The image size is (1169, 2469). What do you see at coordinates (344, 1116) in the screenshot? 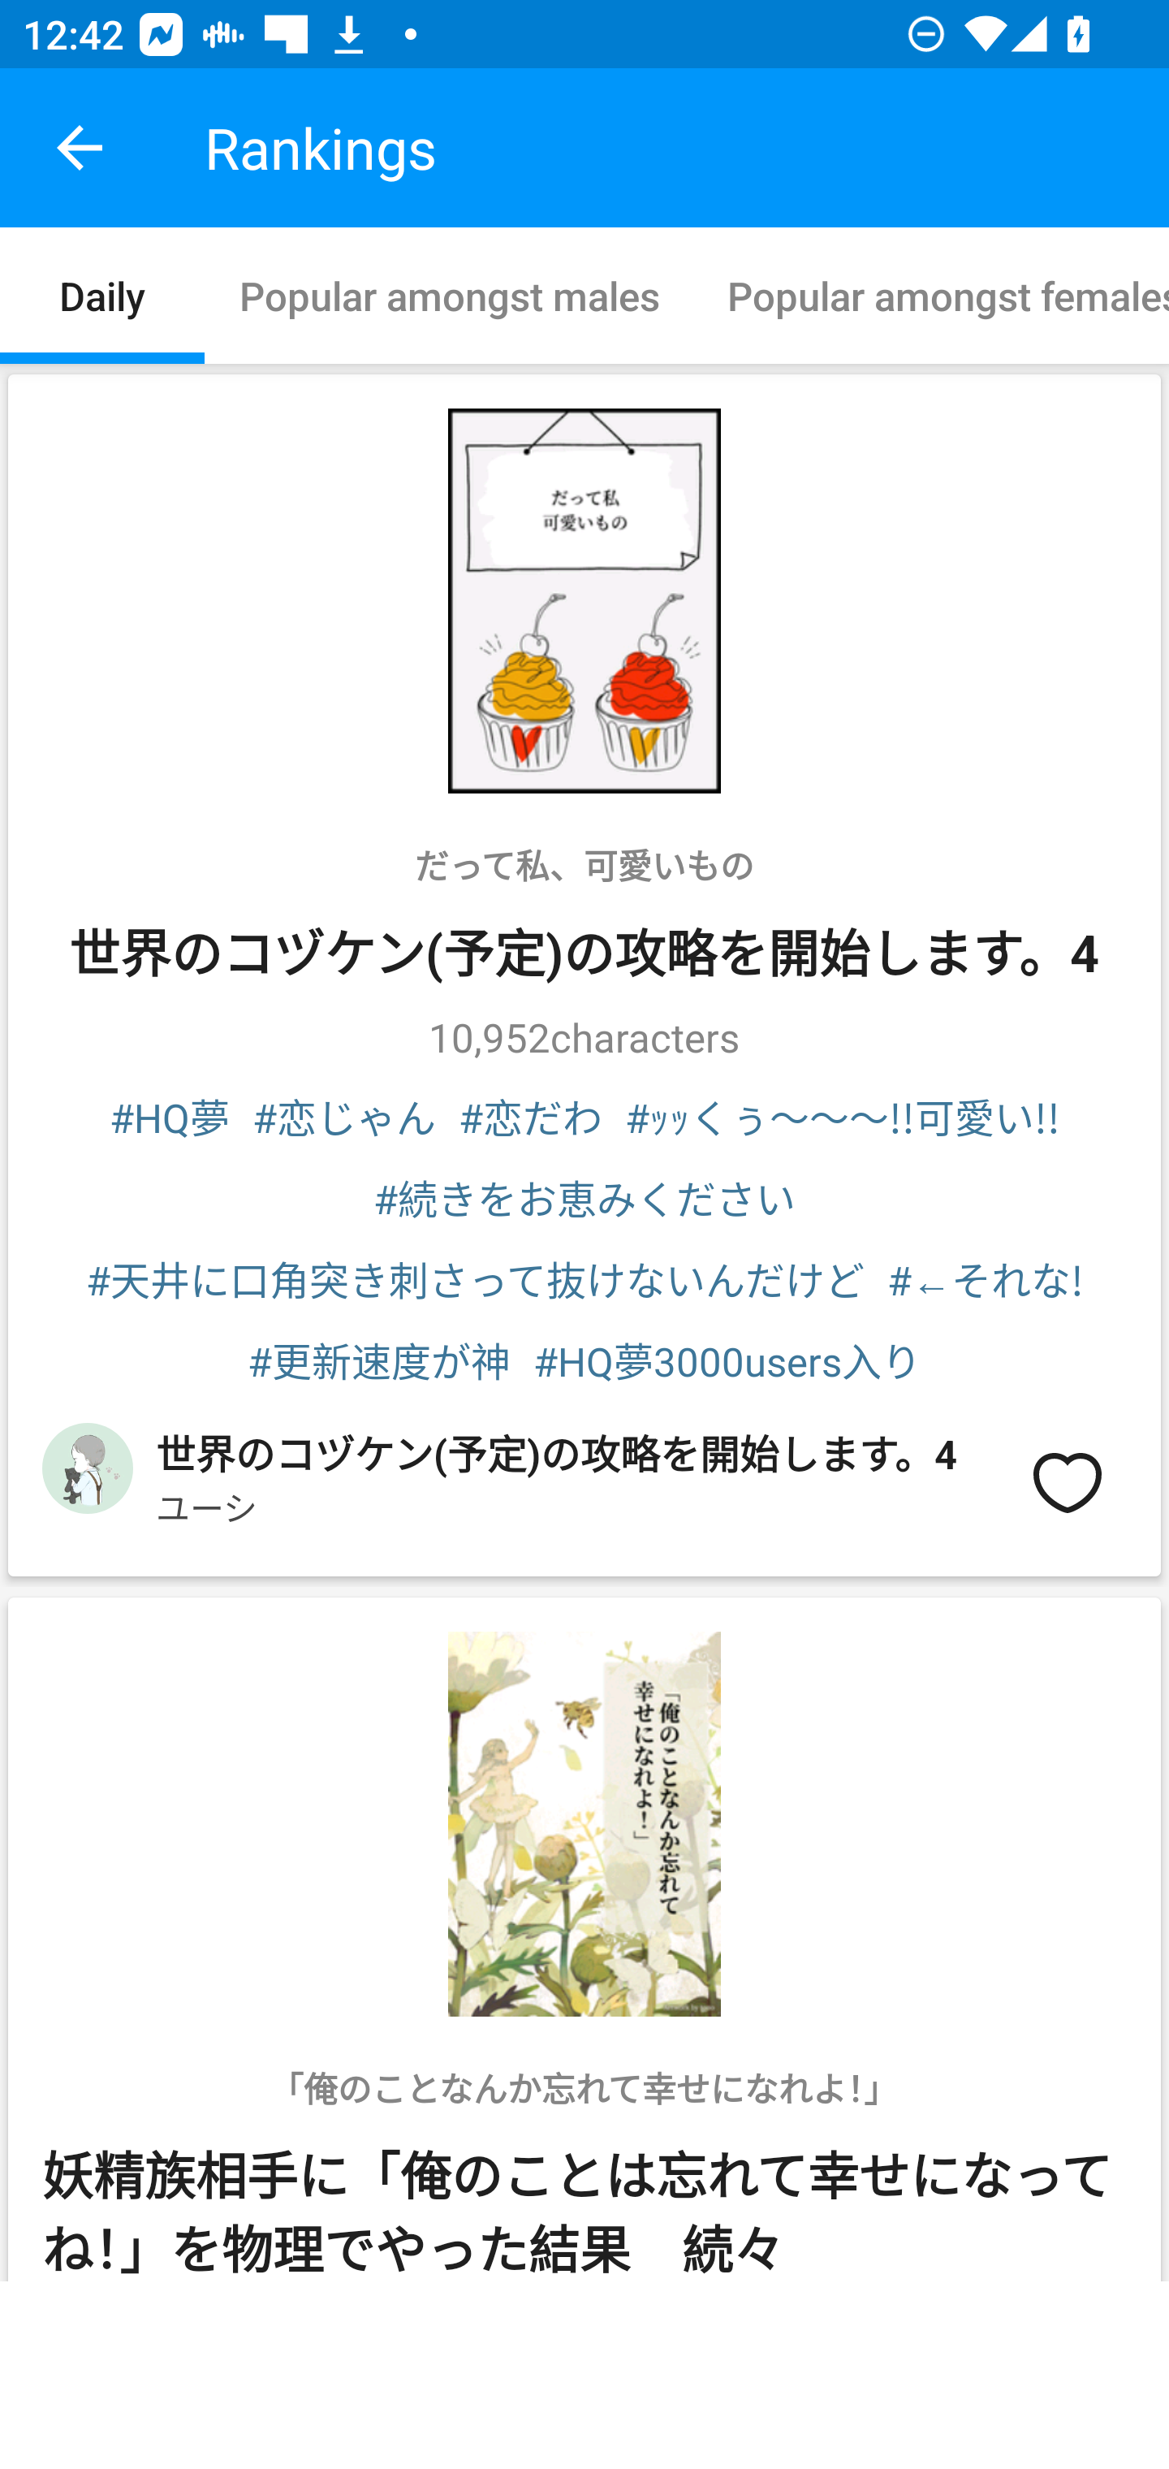
I see `#恋じゃん` at bounding box center [344, 1116].